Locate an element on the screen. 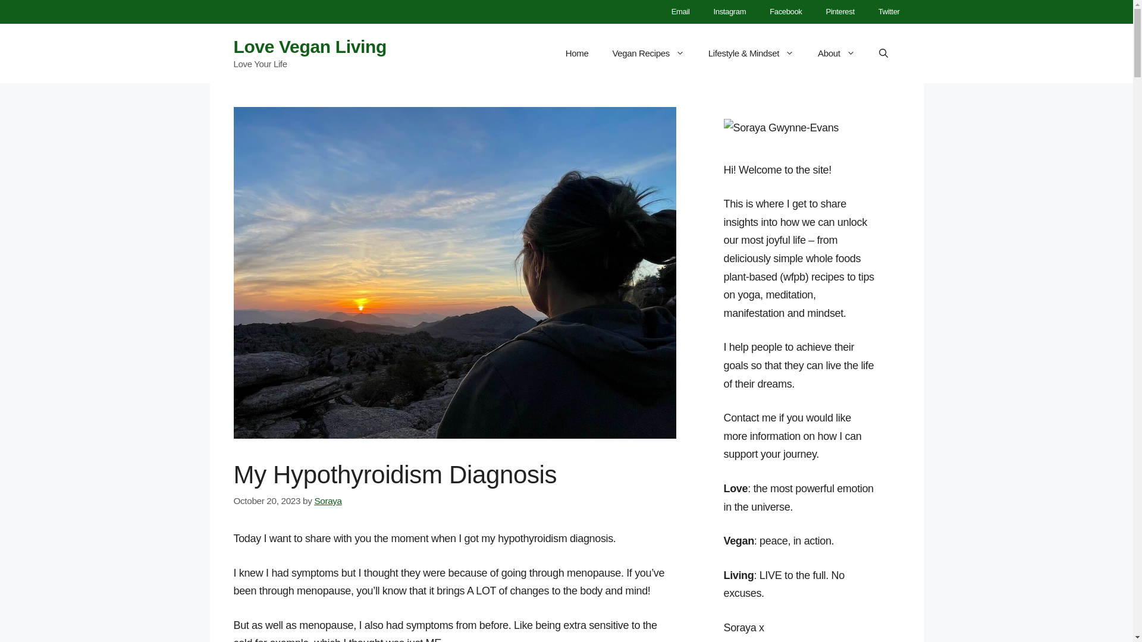 The width and height of the screenshot is (1142, 642). Home is located at coordinates (577, 53).